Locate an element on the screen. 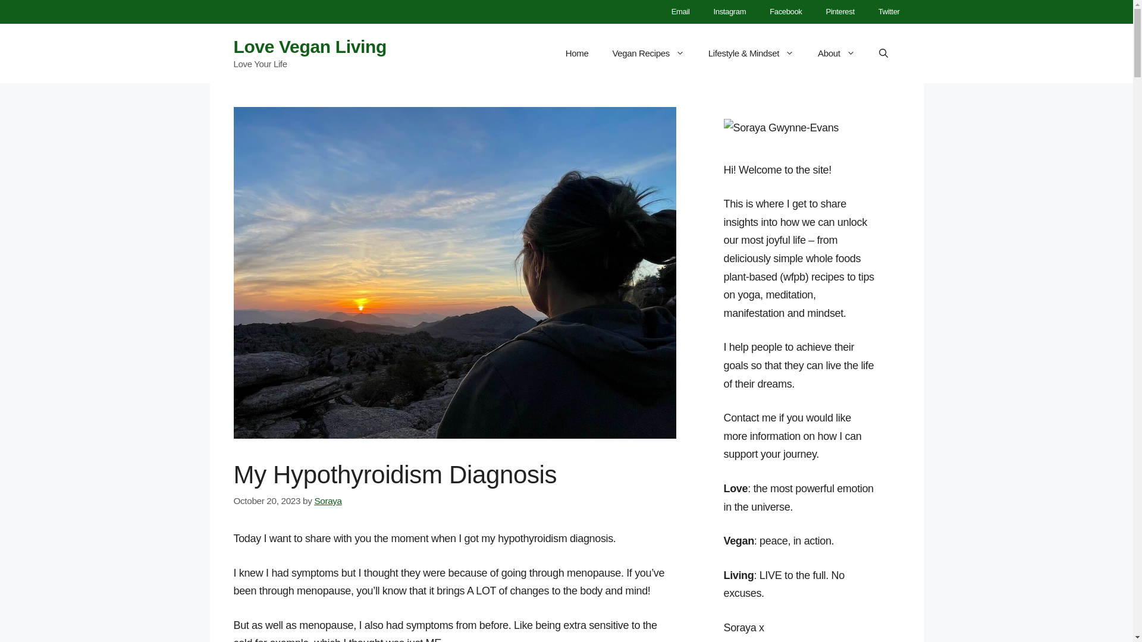 The width and height of the screenshot is (1142, 642). Home is located at coordinates (577, 53).